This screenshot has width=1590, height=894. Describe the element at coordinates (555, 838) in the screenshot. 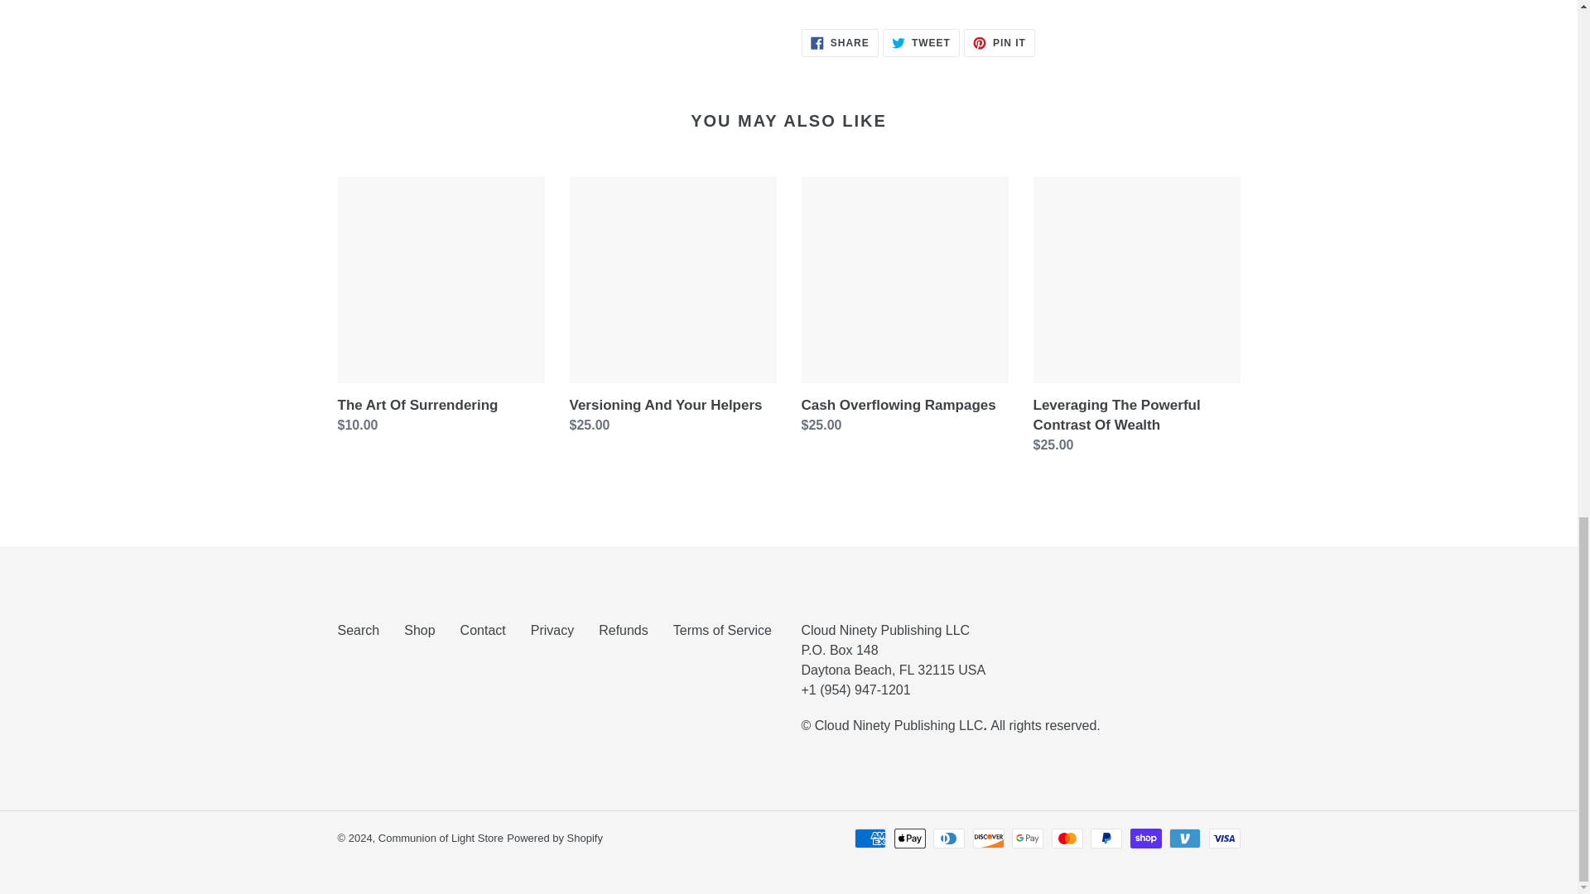

I see `Cloud Ninety Publishing LLC` at that location.